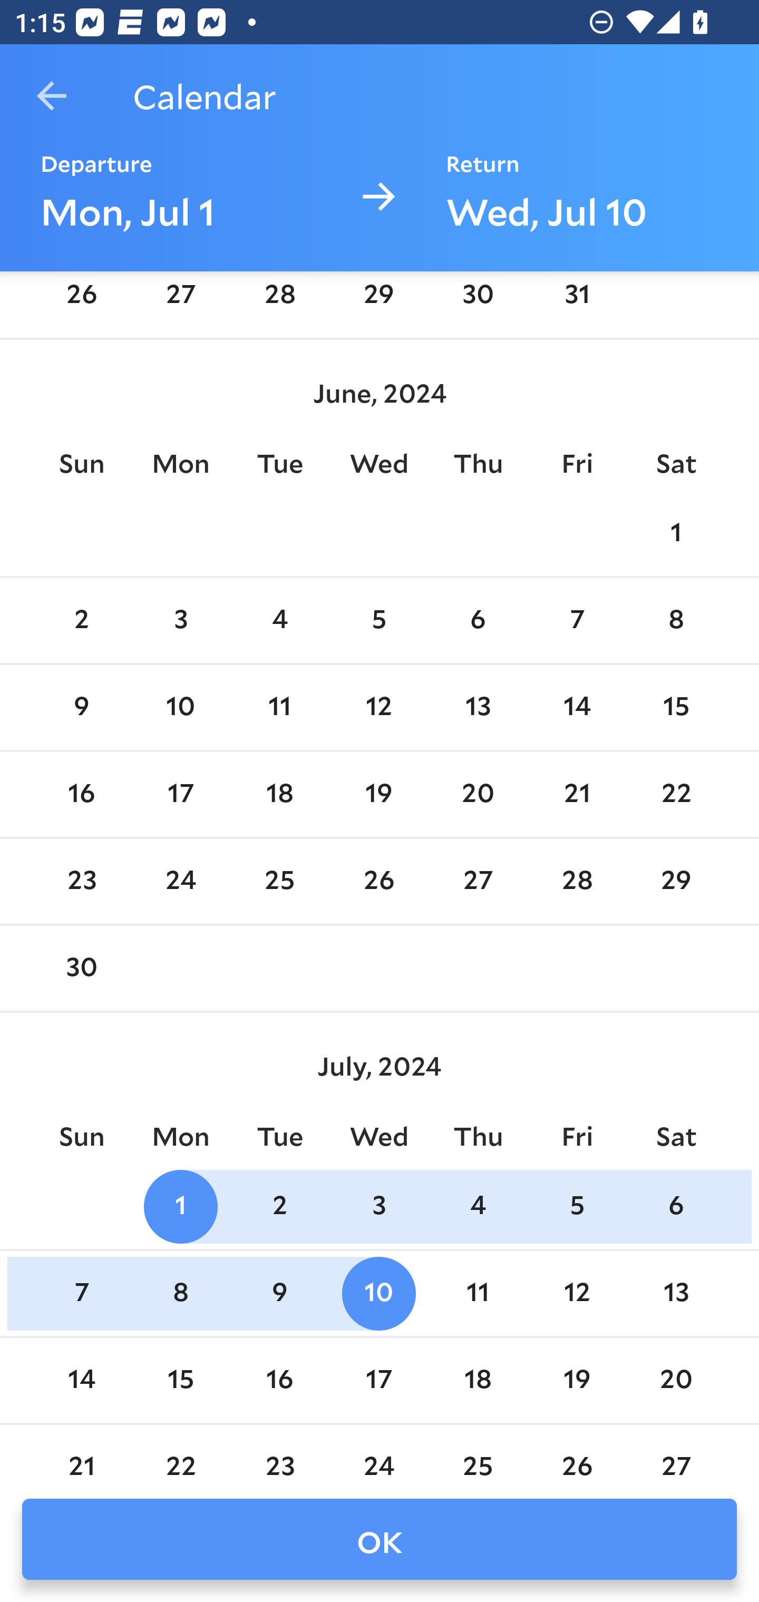 This screenshot has width=759, height=1602. What do you see at coordinates (577, 794) in the screenshot?
I see `21` at bounding box center [577, 794].